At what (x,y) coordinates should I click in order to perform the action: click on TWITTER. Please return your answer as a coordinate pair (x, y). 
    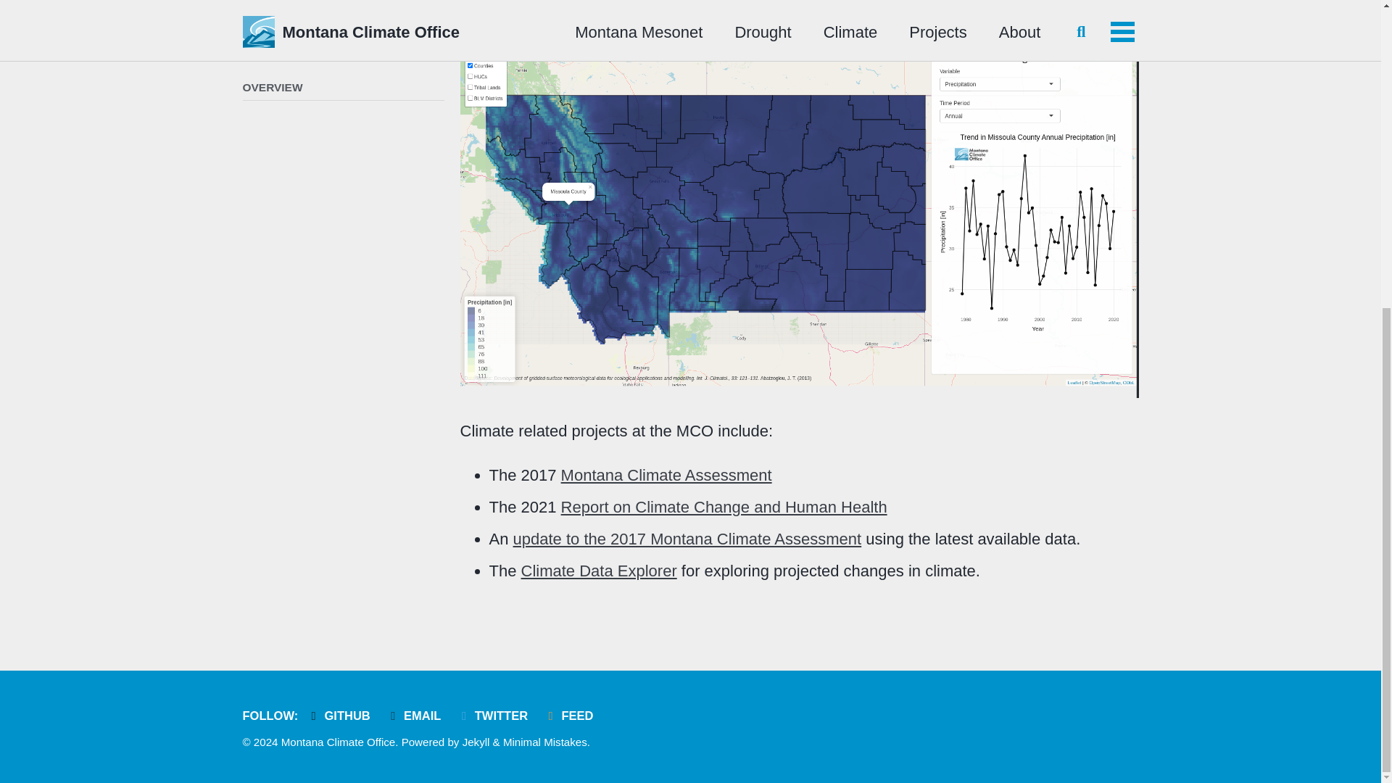
    Looking at the image, I should click on (496, 715).